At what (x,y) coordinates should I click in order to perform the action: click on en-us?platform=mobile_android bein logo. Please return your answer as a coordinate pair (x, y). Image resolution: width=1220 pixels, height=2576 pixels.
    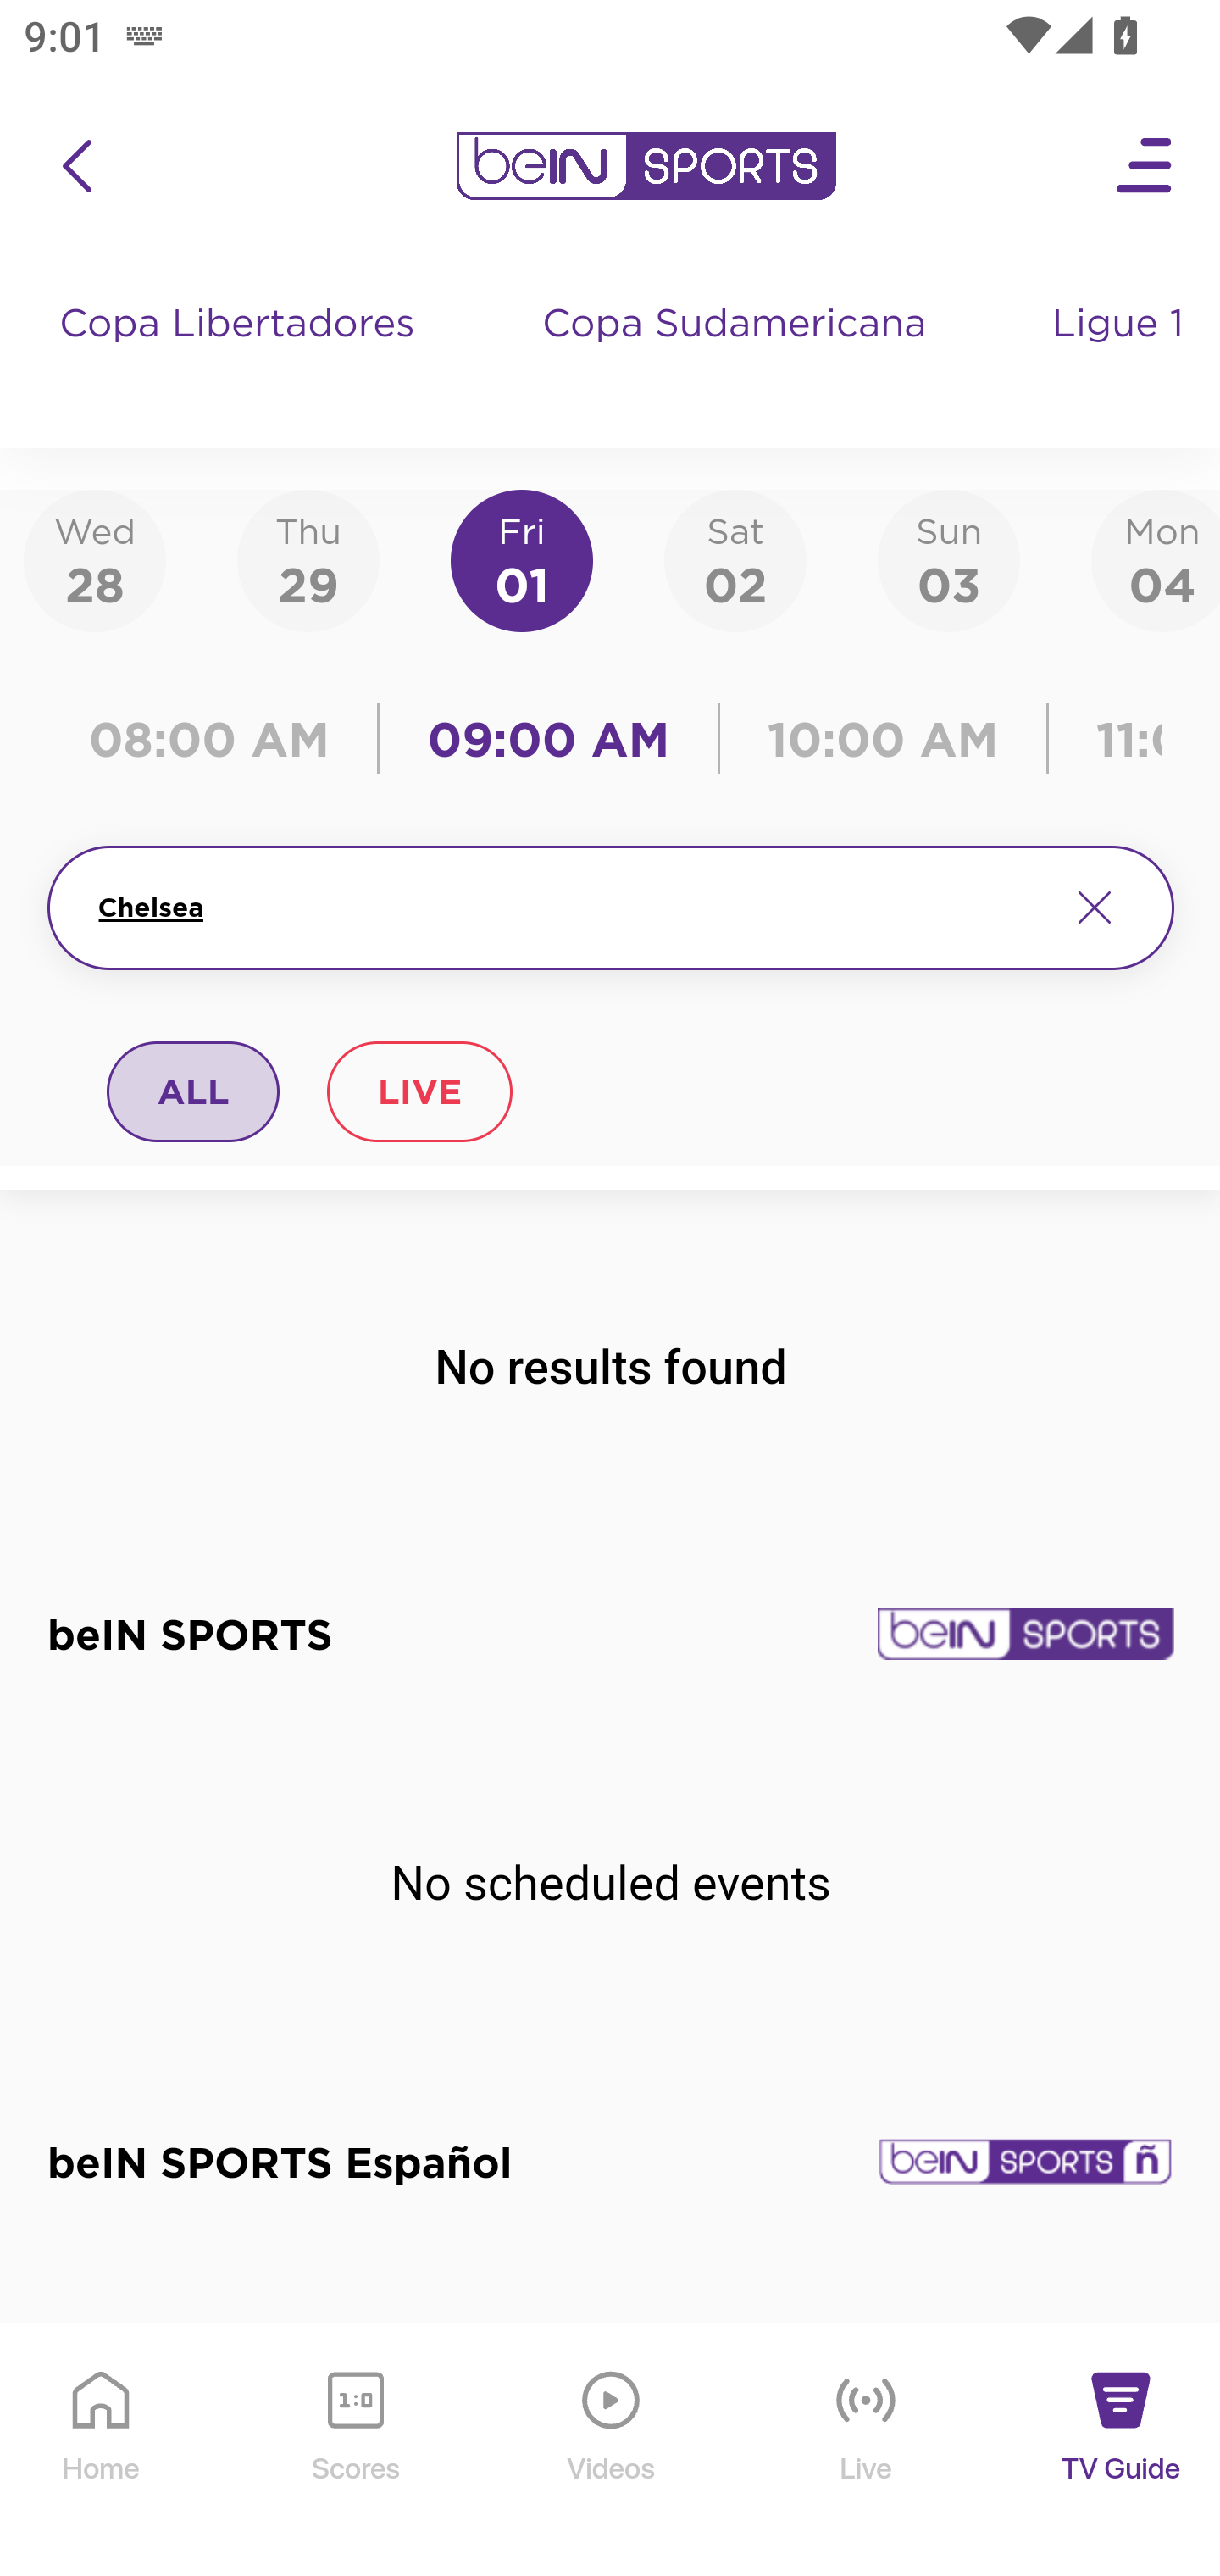
    Looking at the image, I should click on (646, 166).